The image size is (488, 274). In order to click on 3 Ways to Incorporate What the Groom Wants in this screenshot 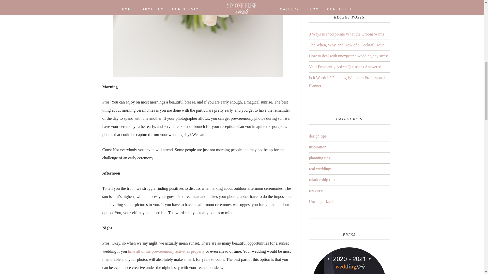, I will do `click(347, 34)`.